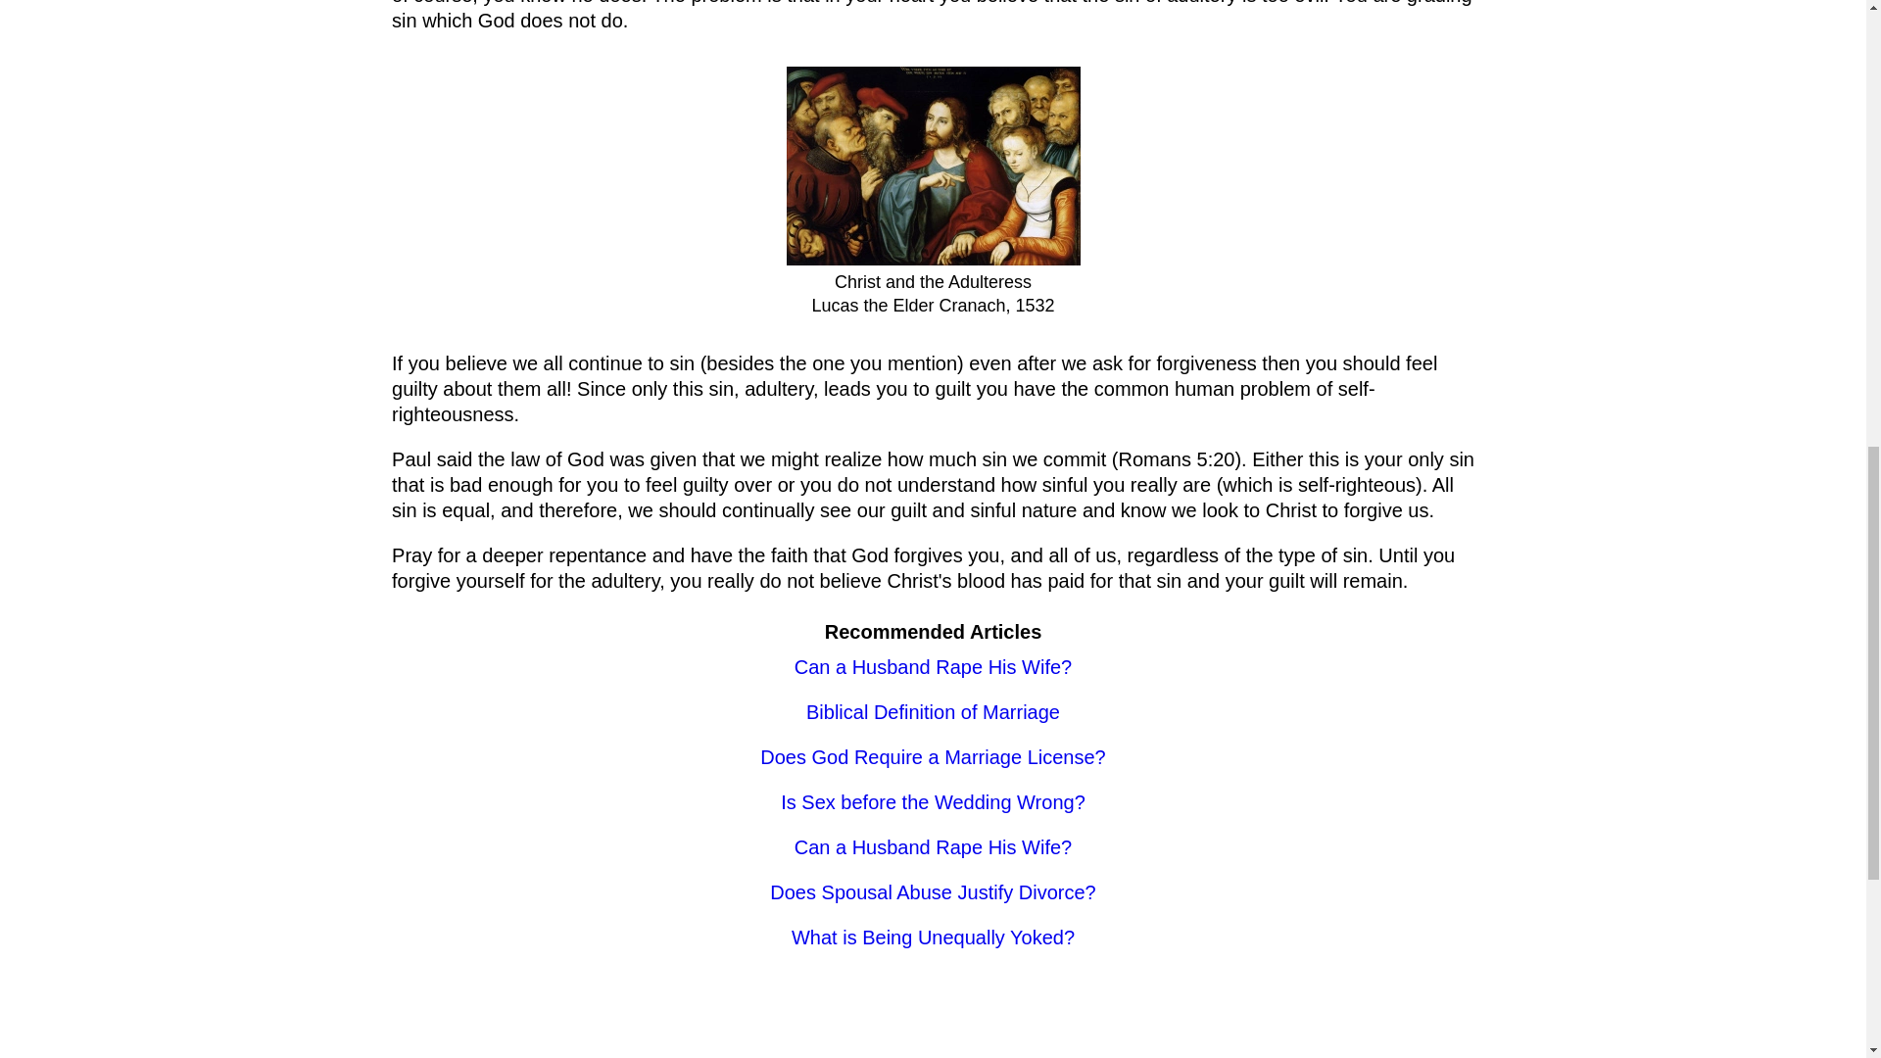 This screenshot has width=1881, height=1058. What do you see at coordinates (933, 937) in the screenshot?
I see `What is Being Unequally Yoked?` at bounding box center [933, 937].